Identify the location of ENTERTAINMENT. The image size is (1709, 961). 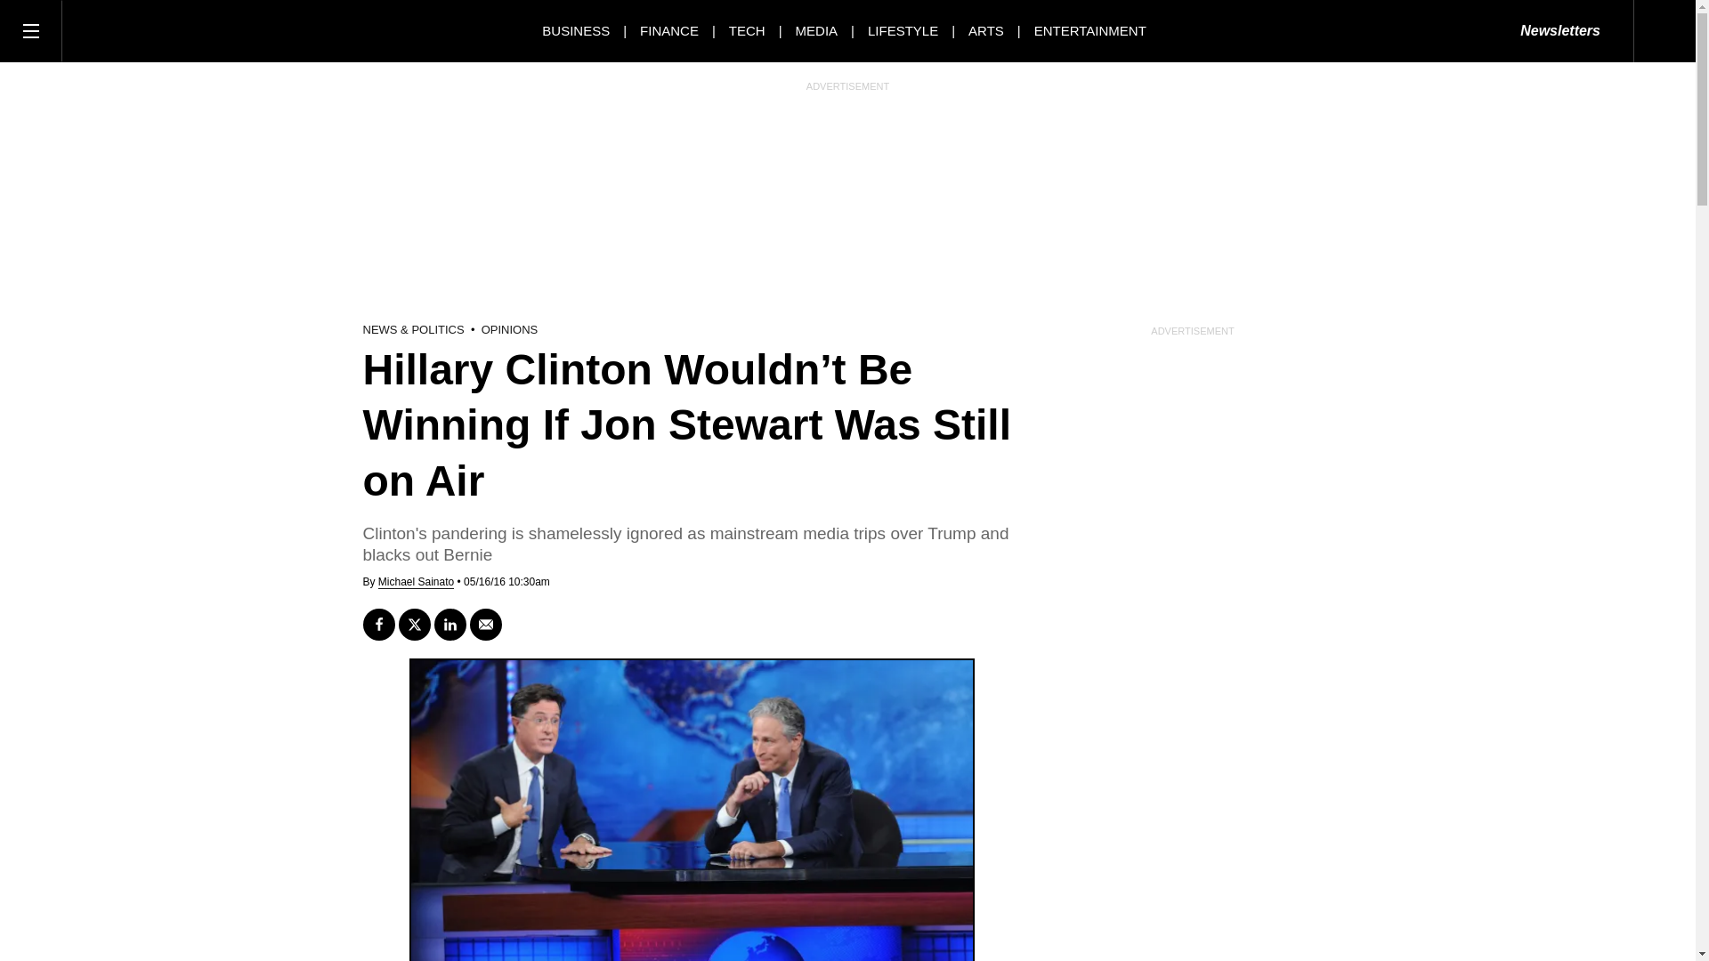
(1089, 30).